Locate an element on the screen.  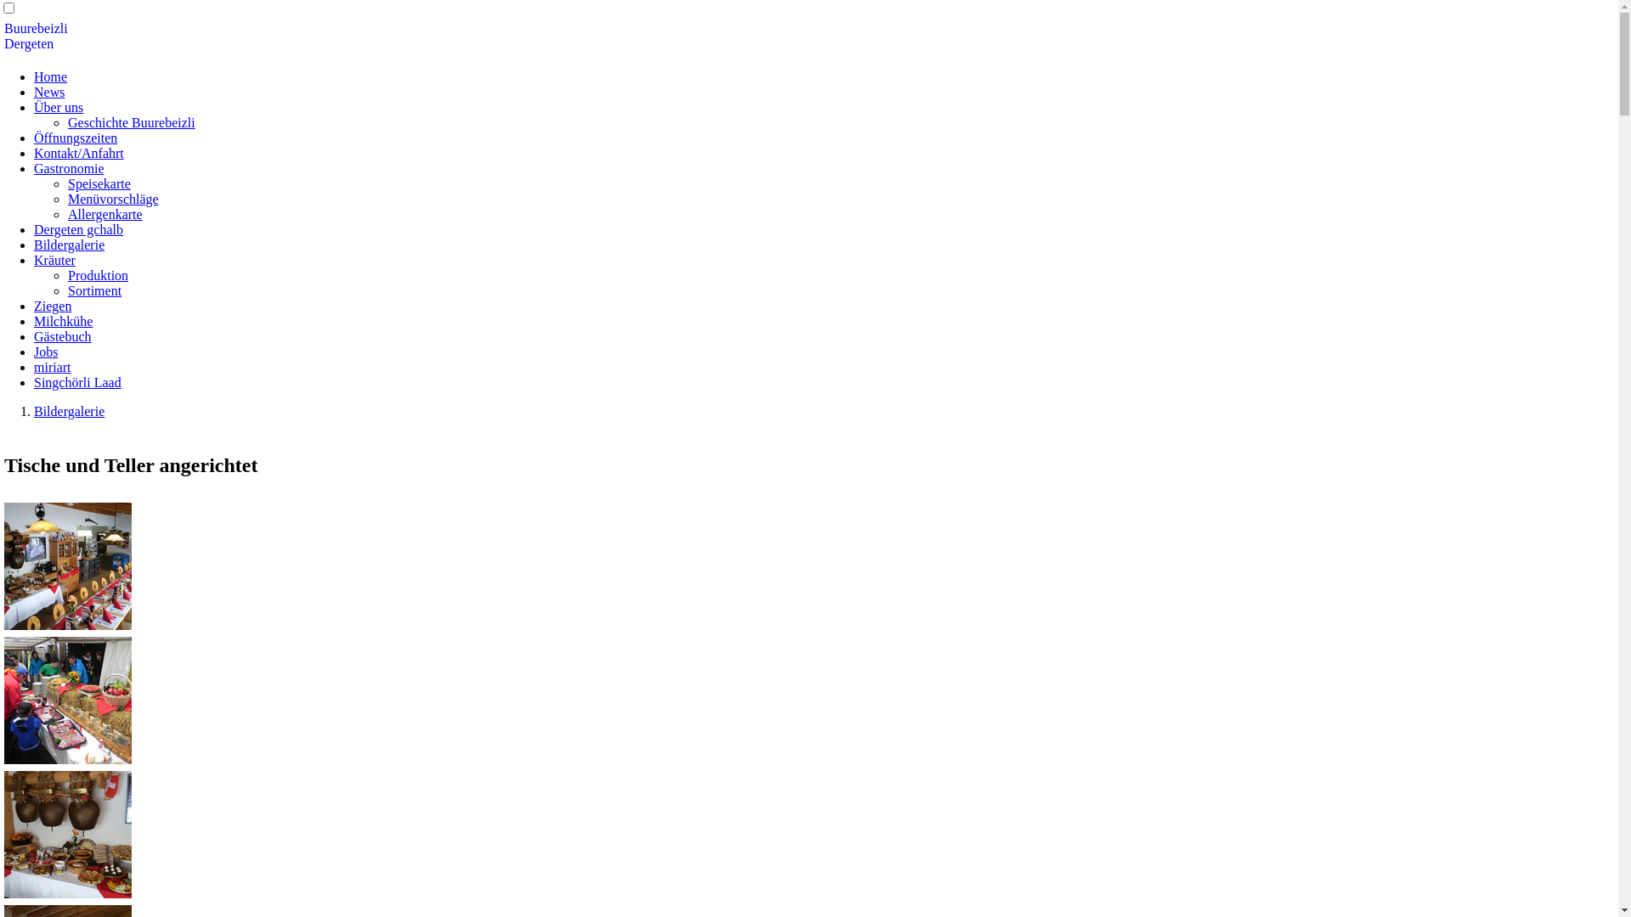
News is located at coordinates (49, 92).